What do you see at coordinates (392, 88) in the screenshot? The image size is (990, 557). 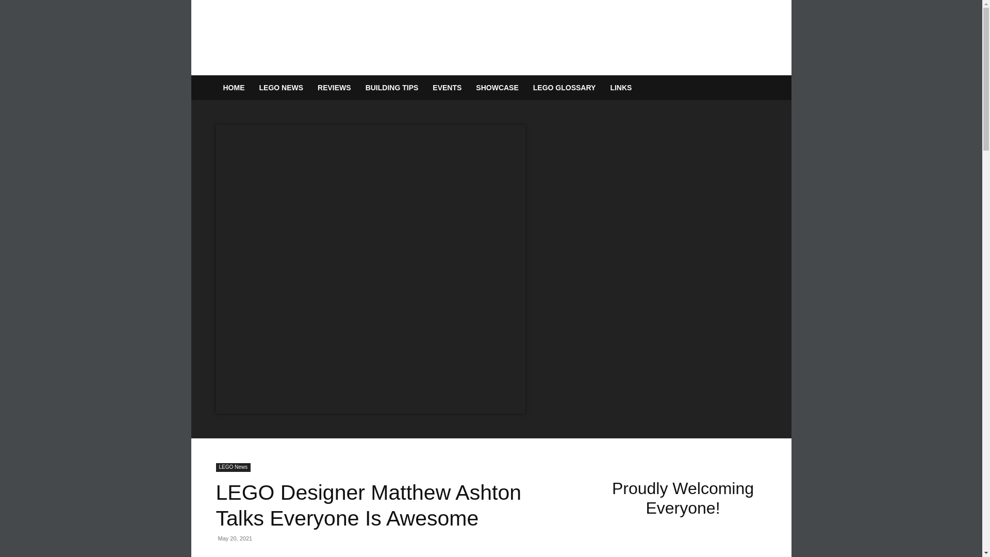 I see `BUILDING TIPS` at bounding box center [392, 88].